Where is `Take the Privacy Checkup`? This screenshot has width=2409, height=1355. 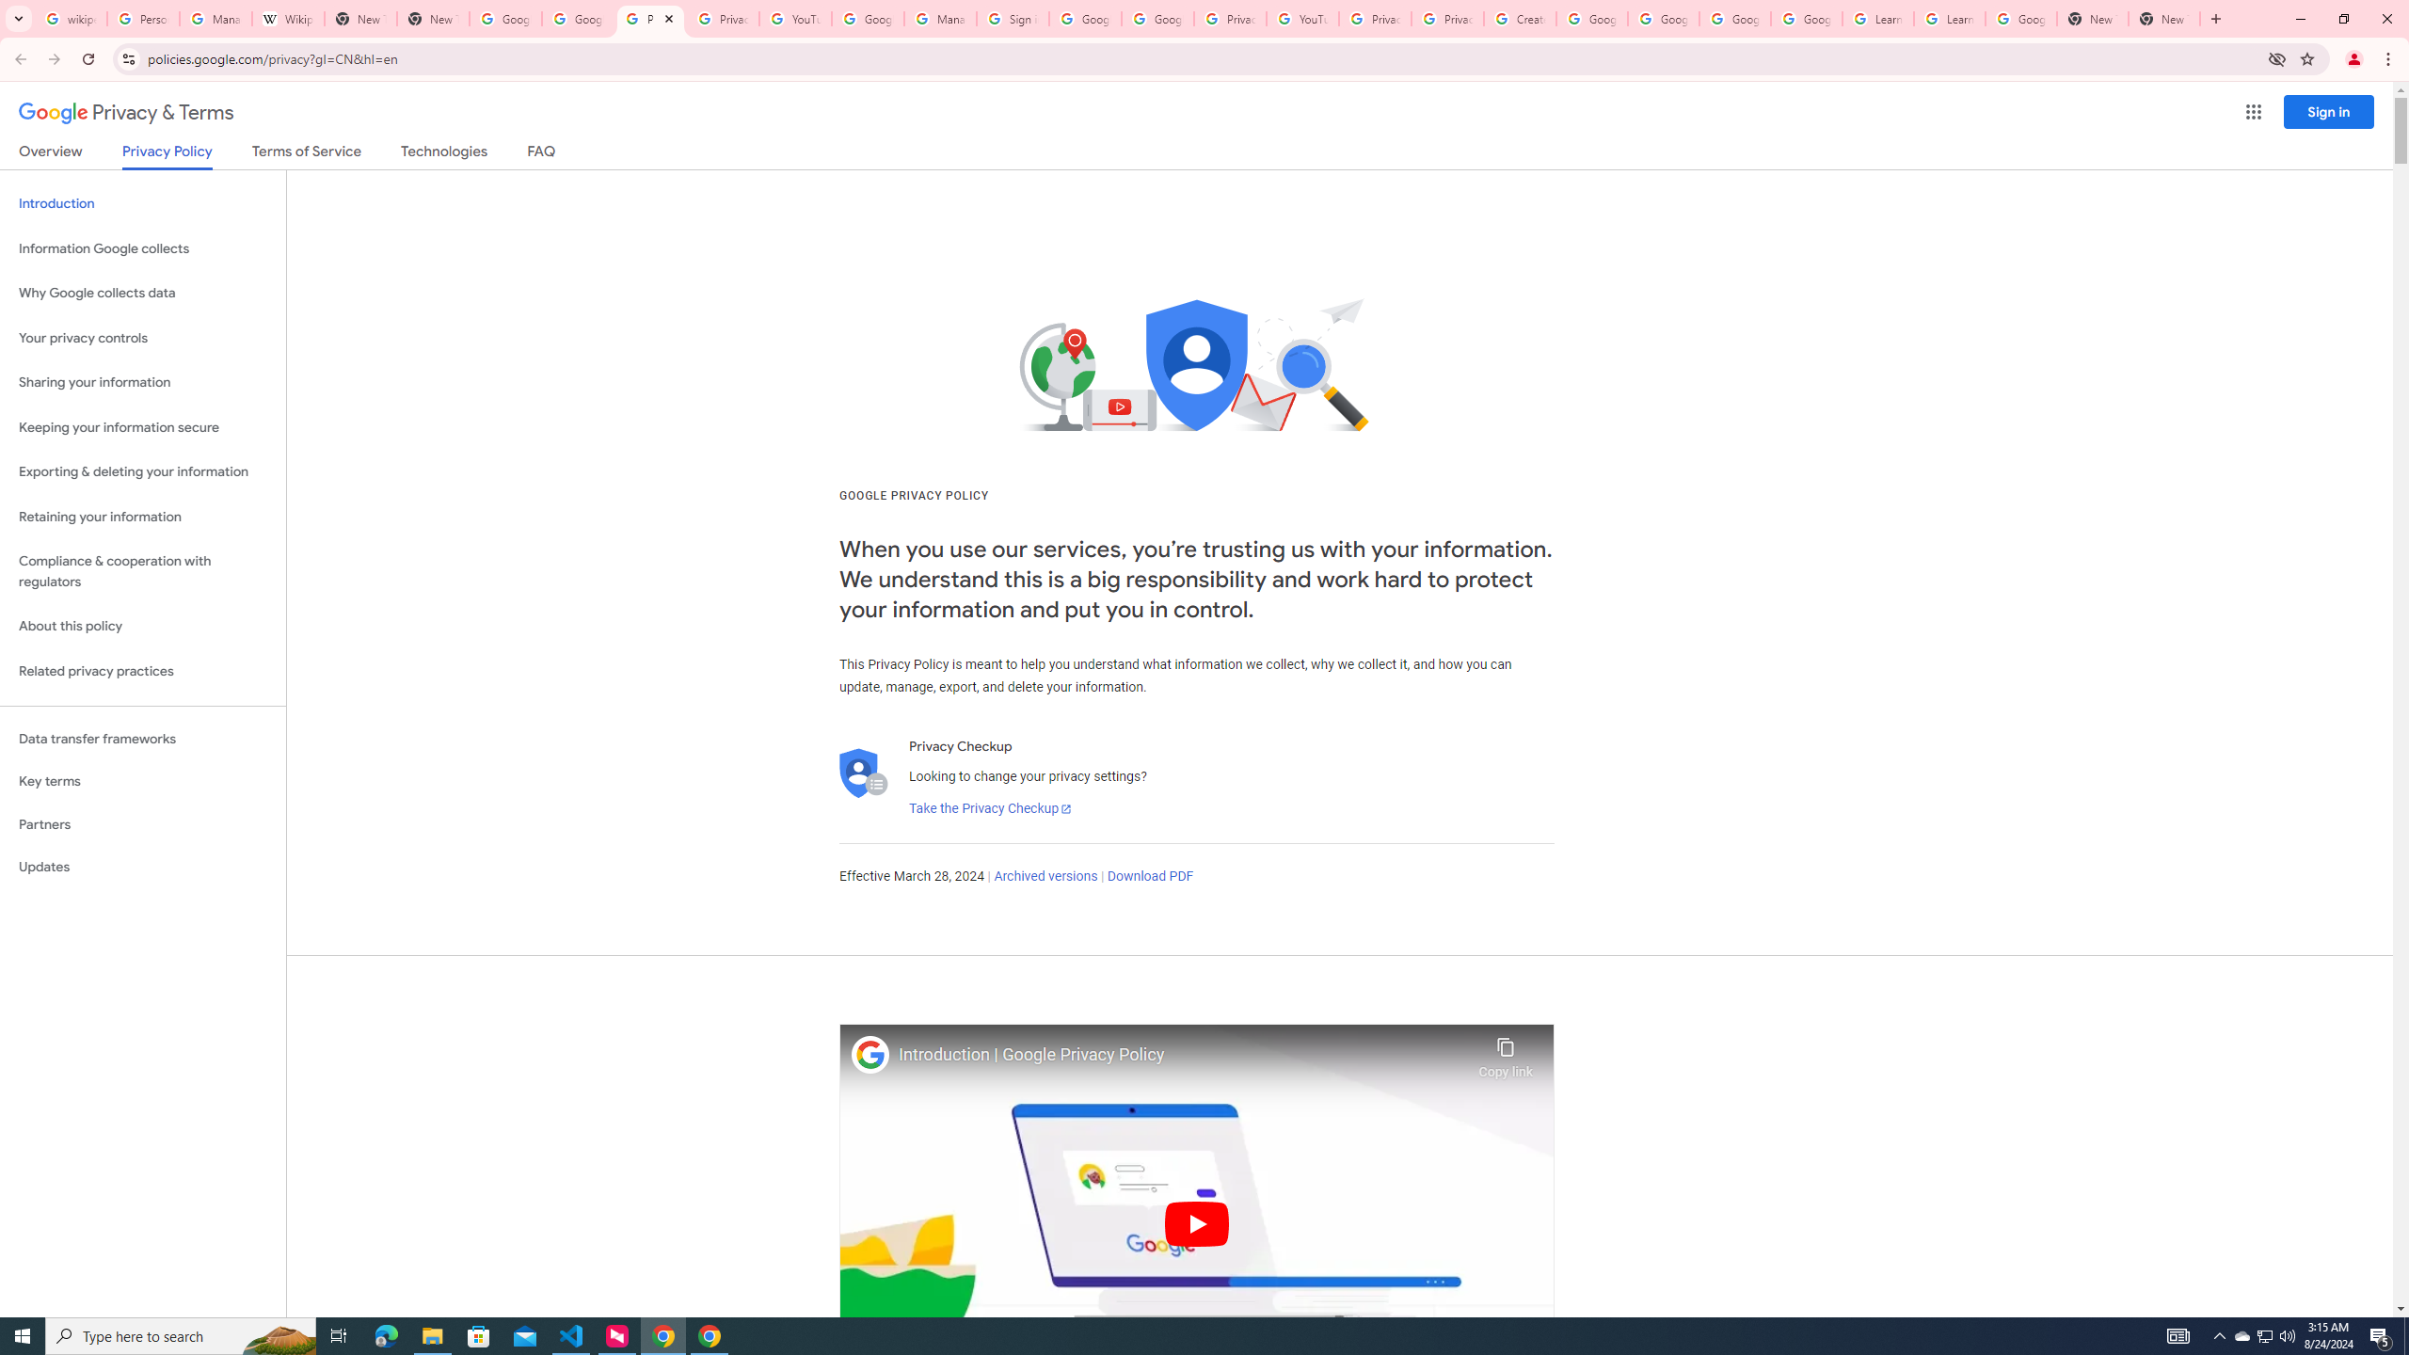 Take the Privacy Checkup is located at coordinates (990, 809).